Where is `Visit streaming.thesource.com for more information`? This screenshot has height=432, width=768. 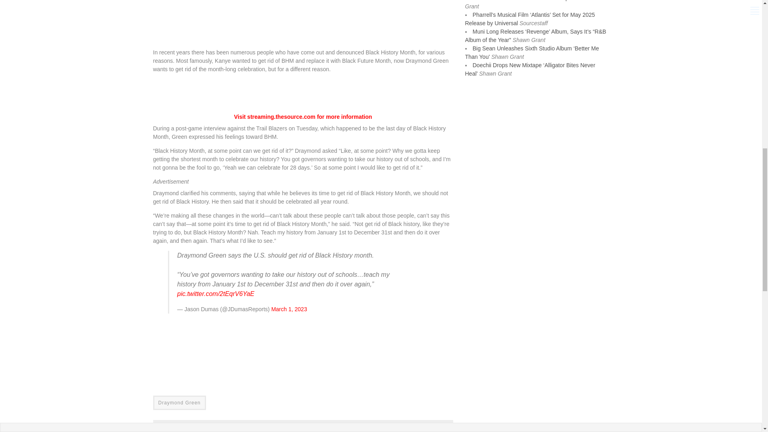 Visit streaming.thesource.com for more information is located at coordinates (303, 117).